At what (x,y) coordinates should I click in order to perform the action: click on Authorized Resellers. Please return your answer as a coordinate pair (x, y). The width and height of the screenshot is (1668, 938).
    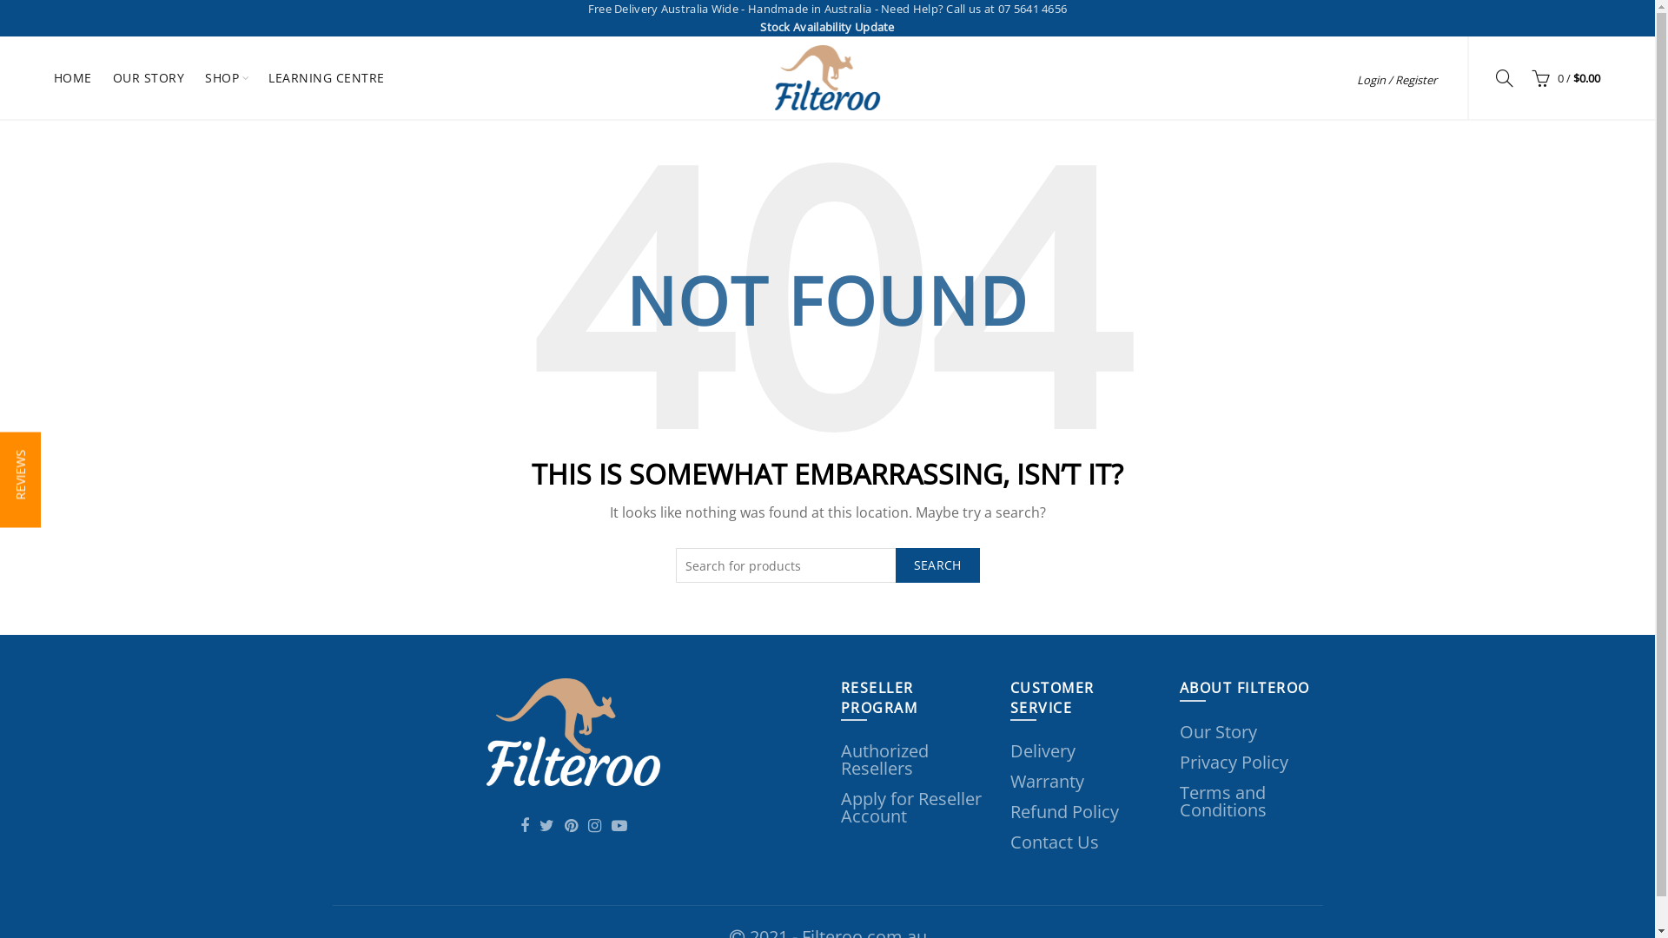
    Looking at the image, I should click on (883, 760).